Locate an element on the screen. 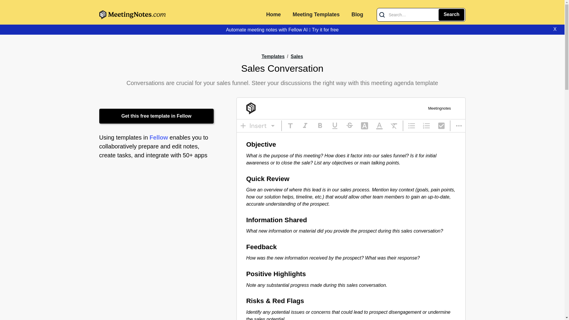 The height and width of the screenshot is (320, 569). Blog is located at coordinates (357, 15).